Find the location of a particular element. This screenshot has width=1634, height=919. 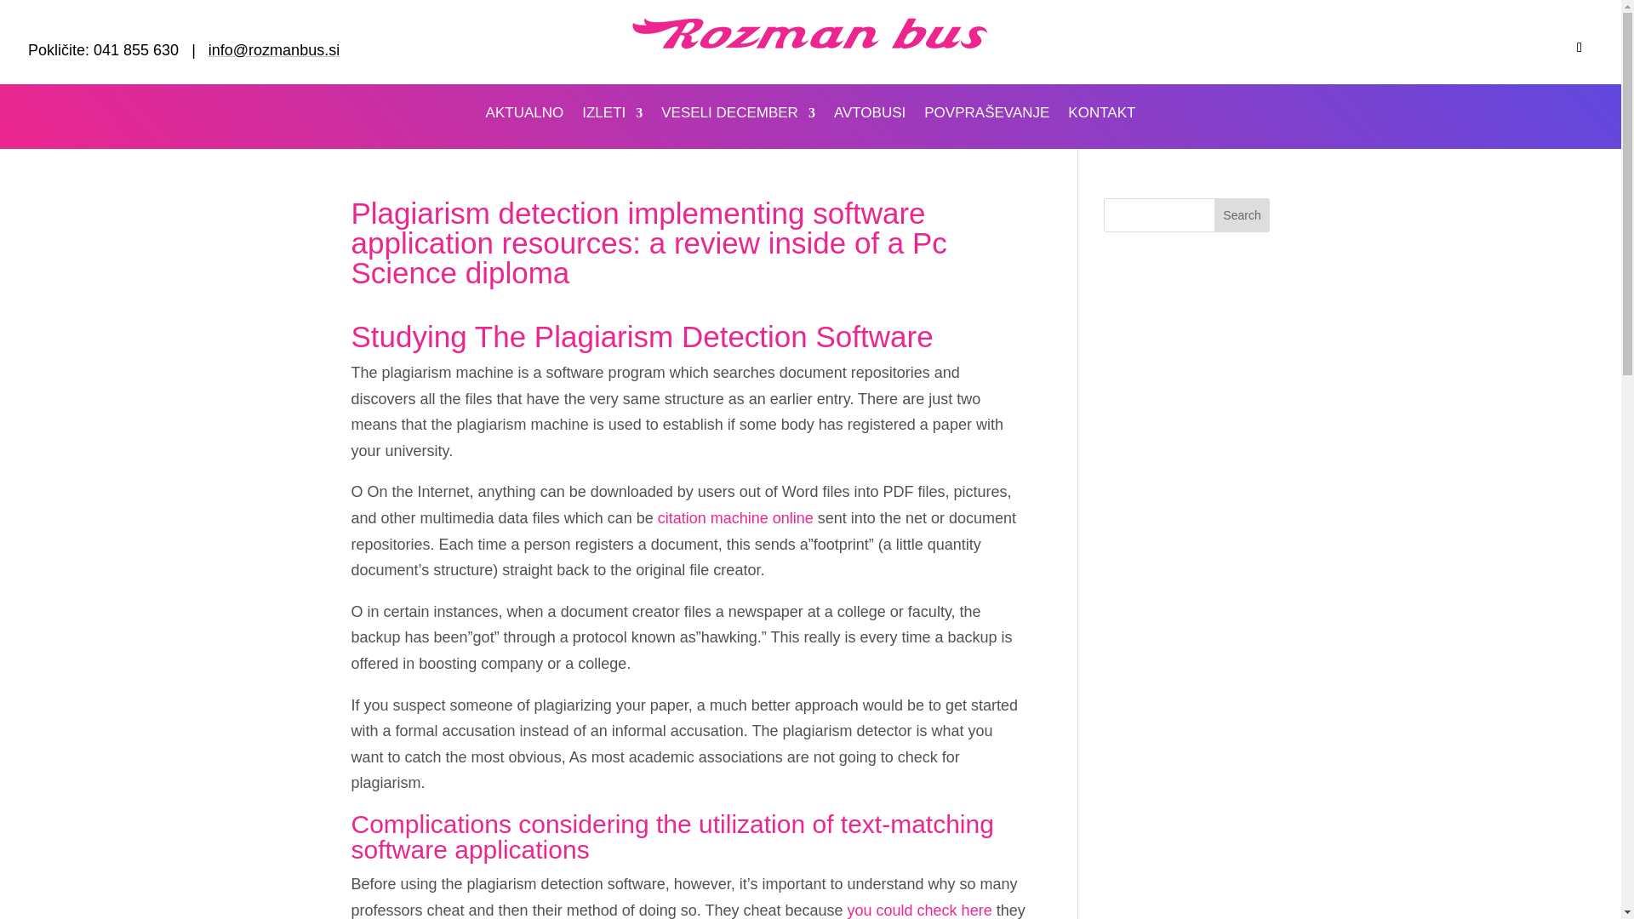

KONTAKT is located at coordinates (1101, 116).